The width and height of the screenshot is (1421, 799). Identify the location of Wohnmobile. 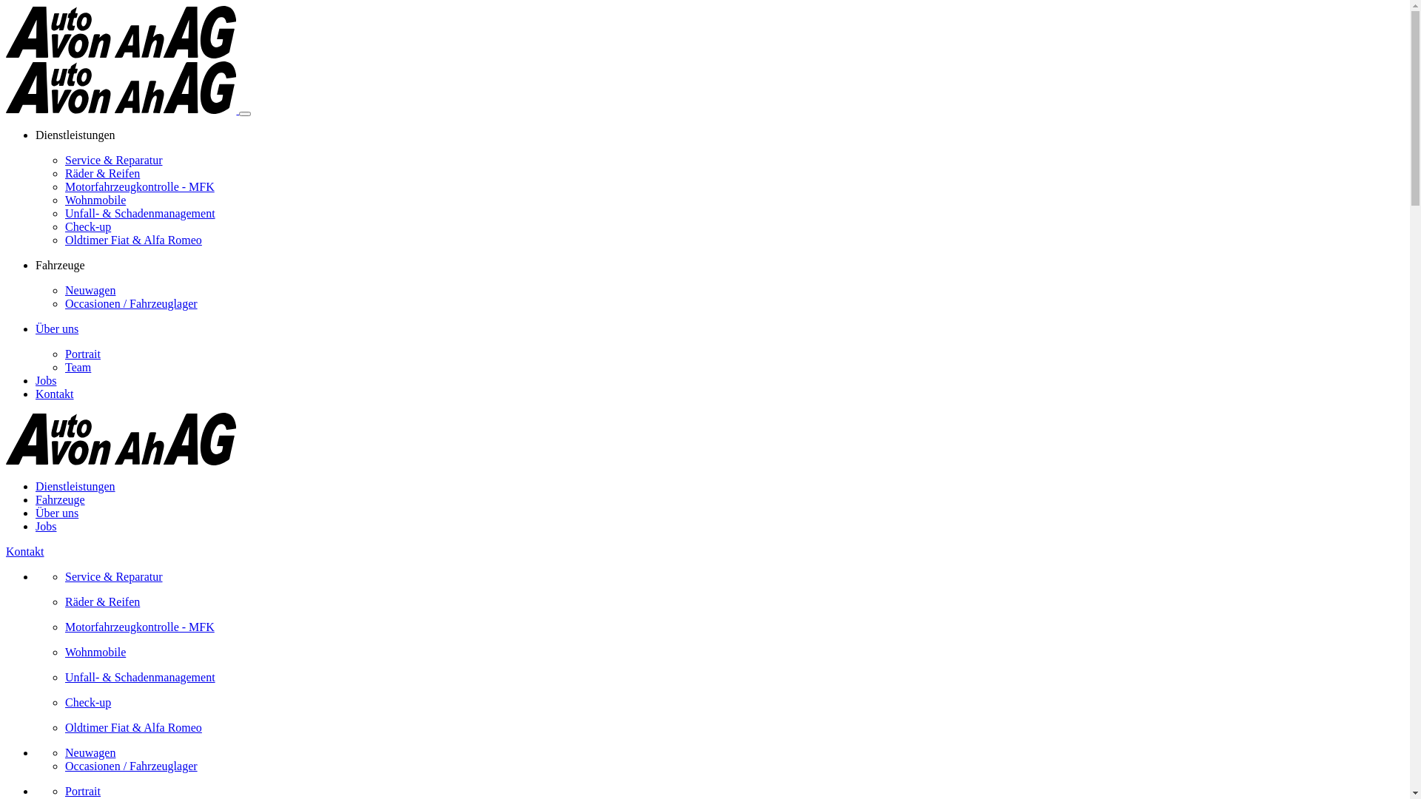
(95, 200).